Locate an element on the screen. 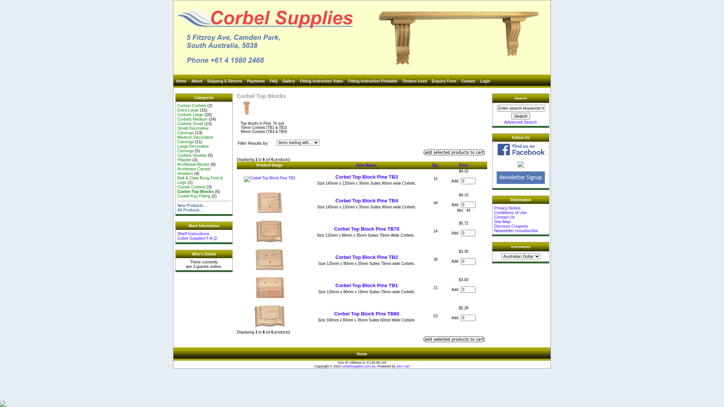  Search is located at coordinates (521, 116).